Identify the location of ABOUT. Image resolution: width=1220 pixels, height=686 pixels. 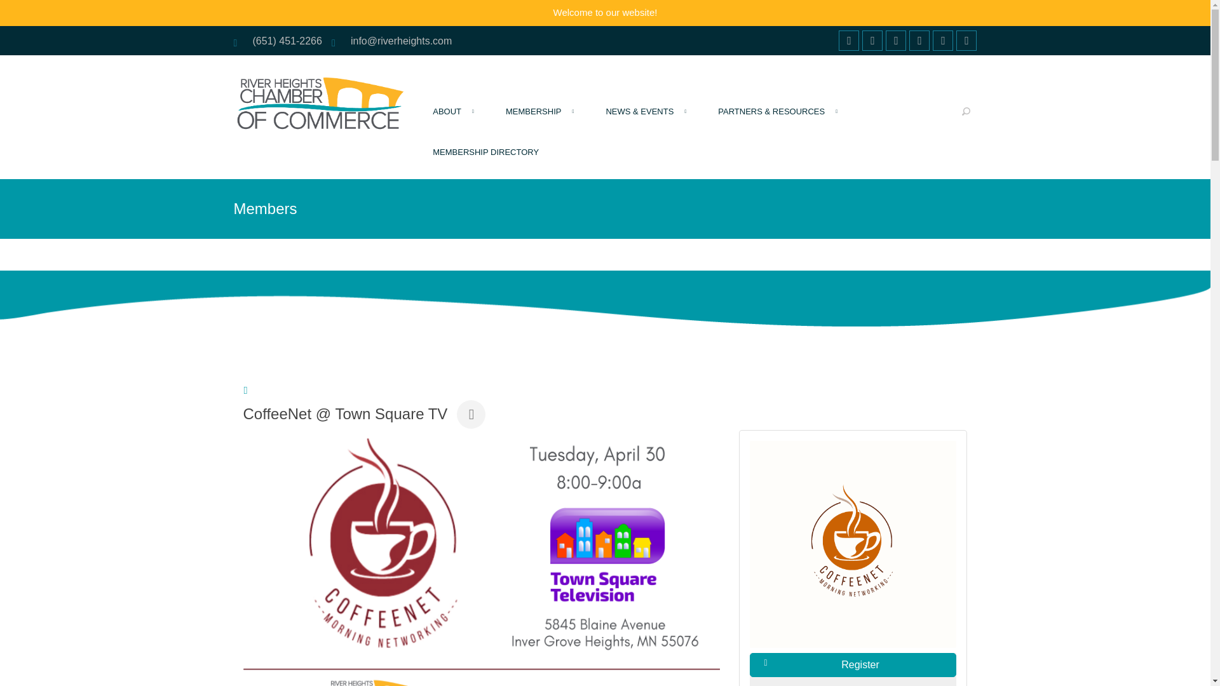
(452, 118).